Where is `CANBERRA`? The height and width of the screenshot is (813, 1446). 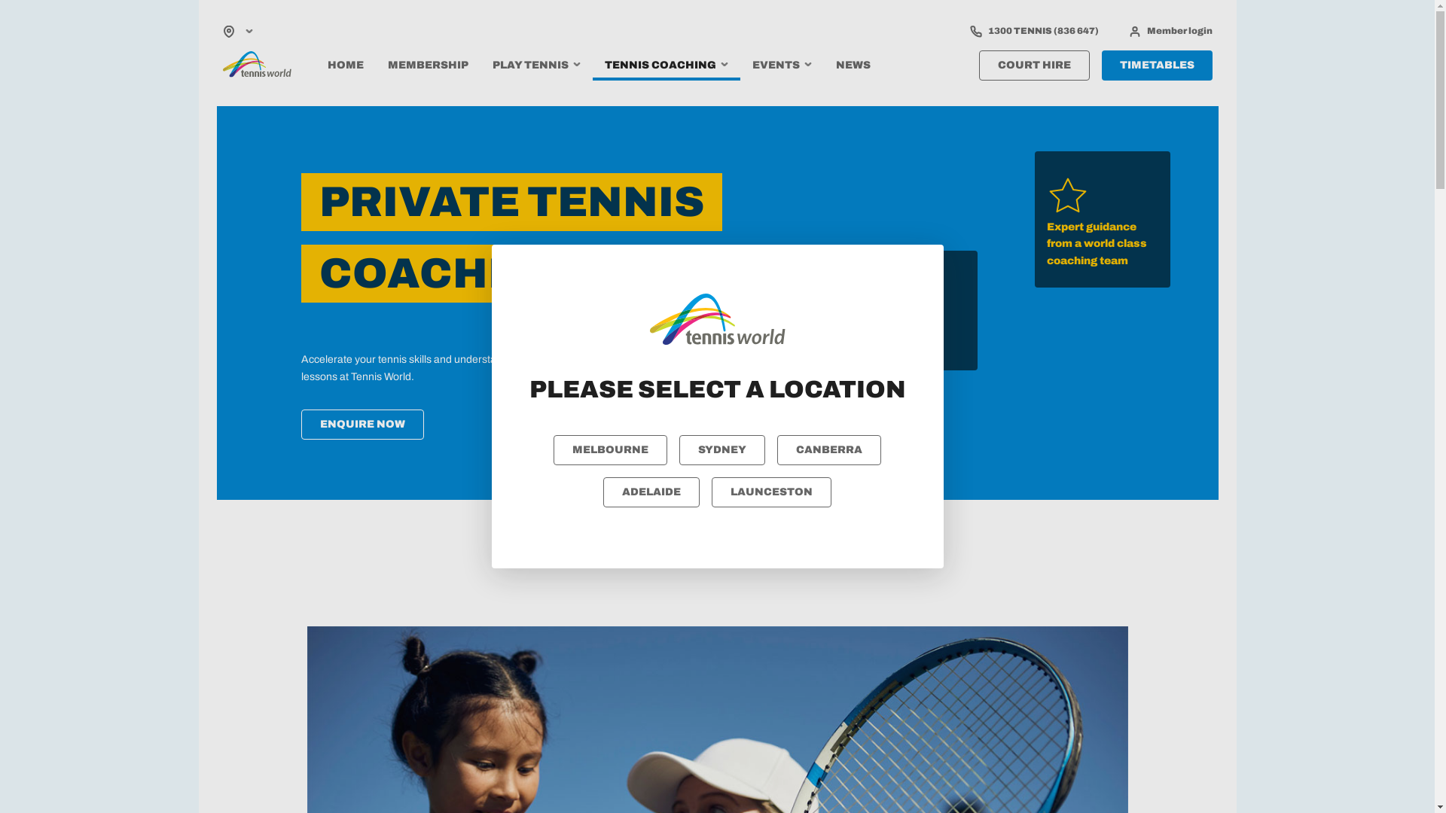 CANBERRA is located at coordinates (829, 450).